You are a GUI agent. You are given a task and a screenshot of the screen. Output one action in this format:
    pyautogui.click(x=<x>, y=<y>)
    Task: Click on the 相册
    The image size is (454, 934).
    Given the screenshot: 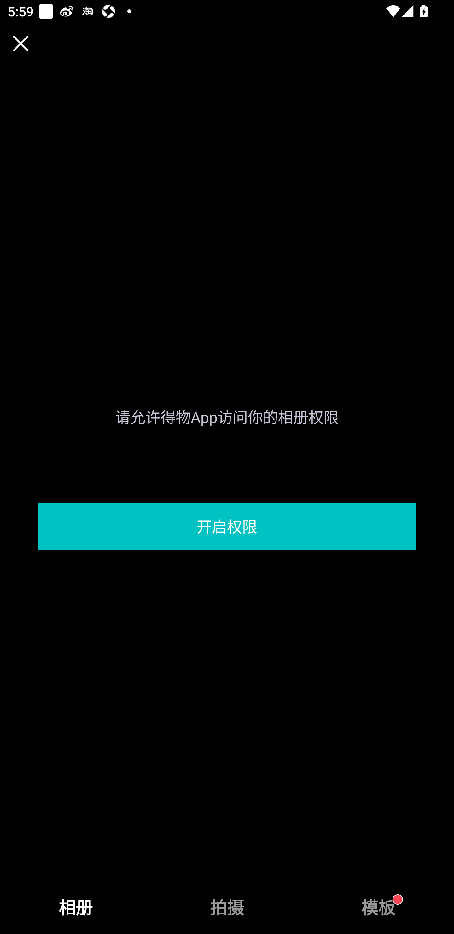 What is the action you would take?
    pyautogui.click(x=76, y=907)
    